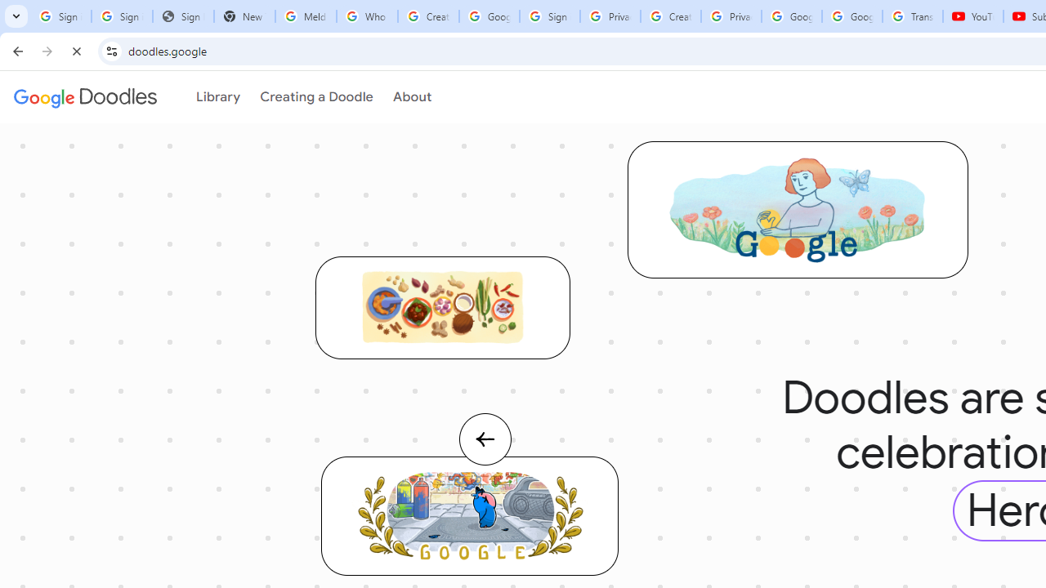 The image size is (1046, 588). Describe the element at coordinates (428, 16) in the screenshot. I see `Create your Google Account` at that location.